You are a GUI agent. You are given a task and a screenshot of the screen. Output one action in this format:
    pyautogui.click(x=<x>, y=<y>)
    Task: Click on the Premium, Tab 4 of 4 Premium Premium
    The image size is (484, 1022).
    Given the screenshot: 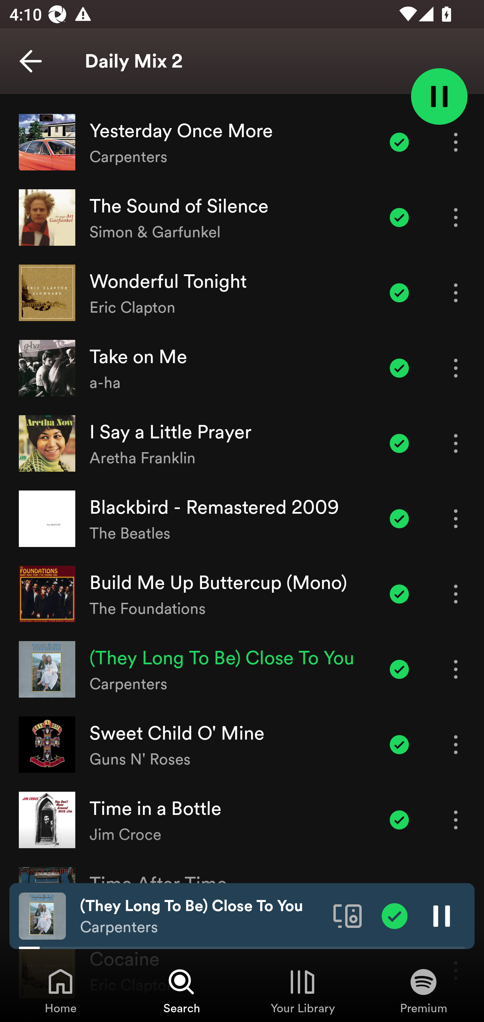 What is the action you would take?
    pyautogui.click(x=424, y=990)
    